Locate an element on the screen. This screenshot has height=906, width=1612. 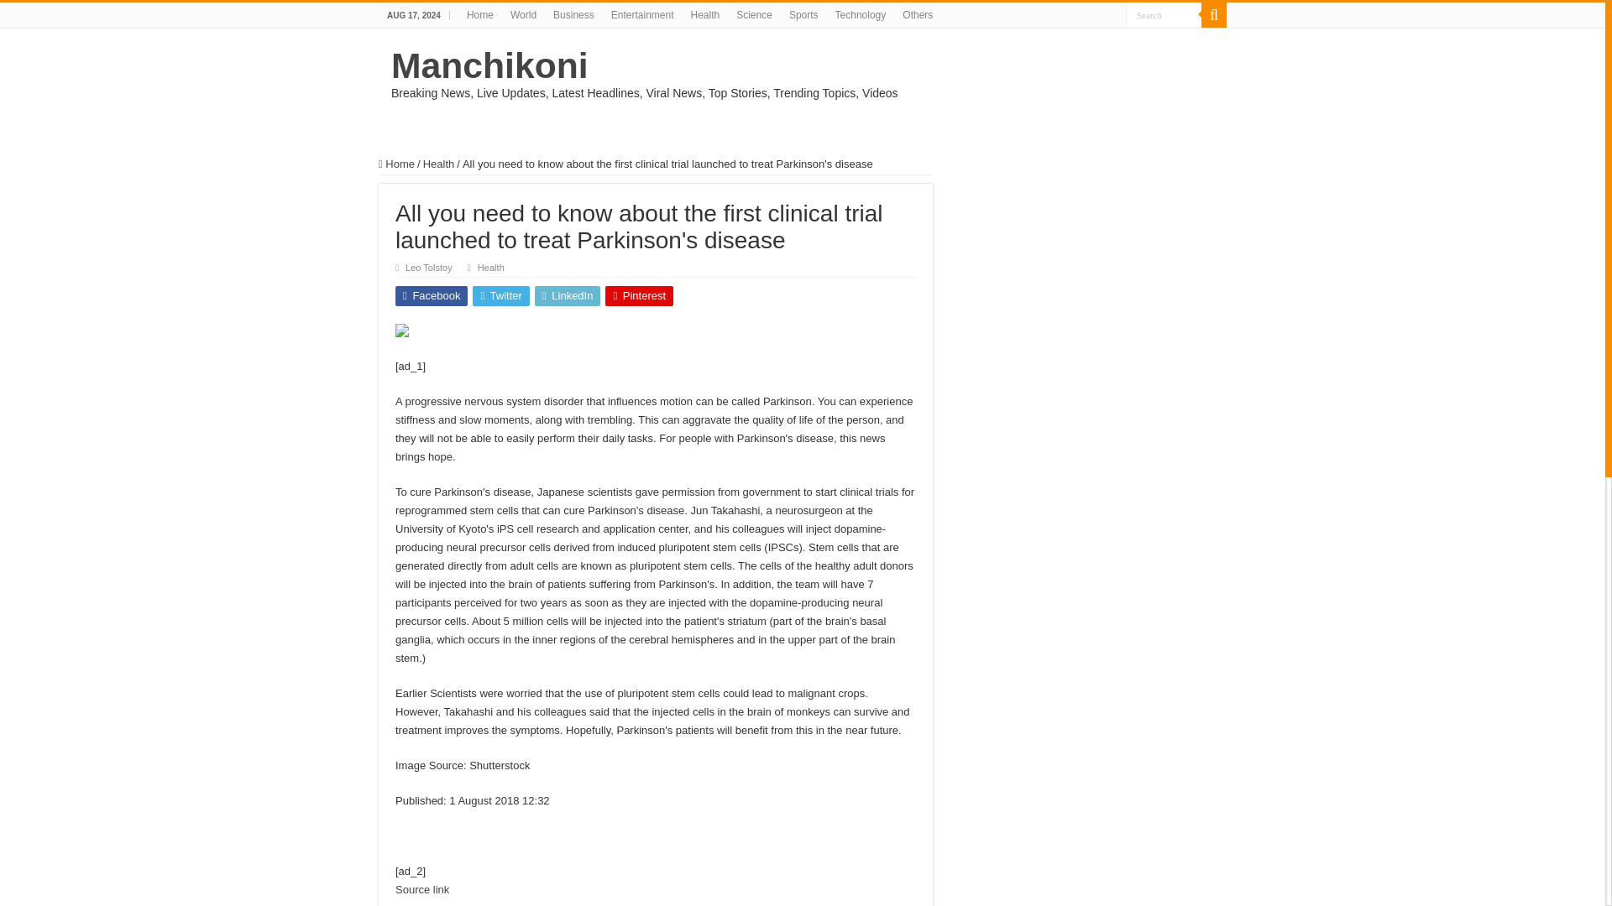
Leo Tolstoy is located at coordinates (429, 268).